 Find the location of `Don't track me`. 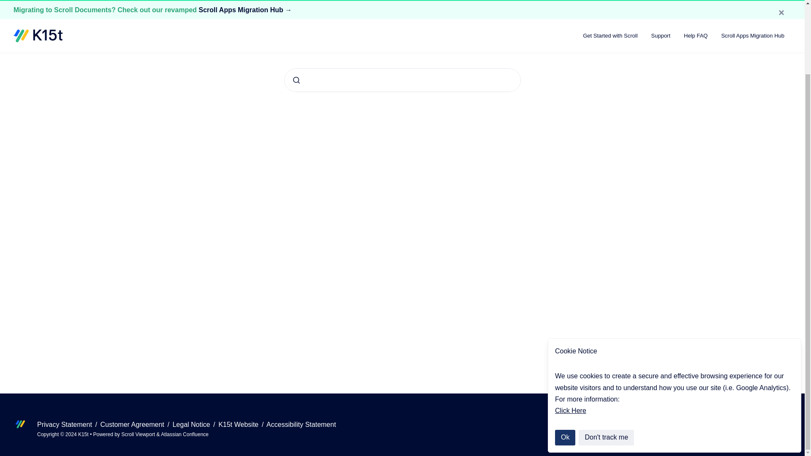

Don't track me is located at coordinates (607, 355).